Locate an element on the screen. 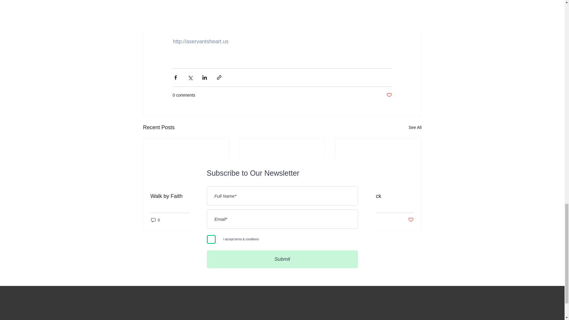 This screenshot has width=569, height=320. 0 is located at coordinates (347, 220).